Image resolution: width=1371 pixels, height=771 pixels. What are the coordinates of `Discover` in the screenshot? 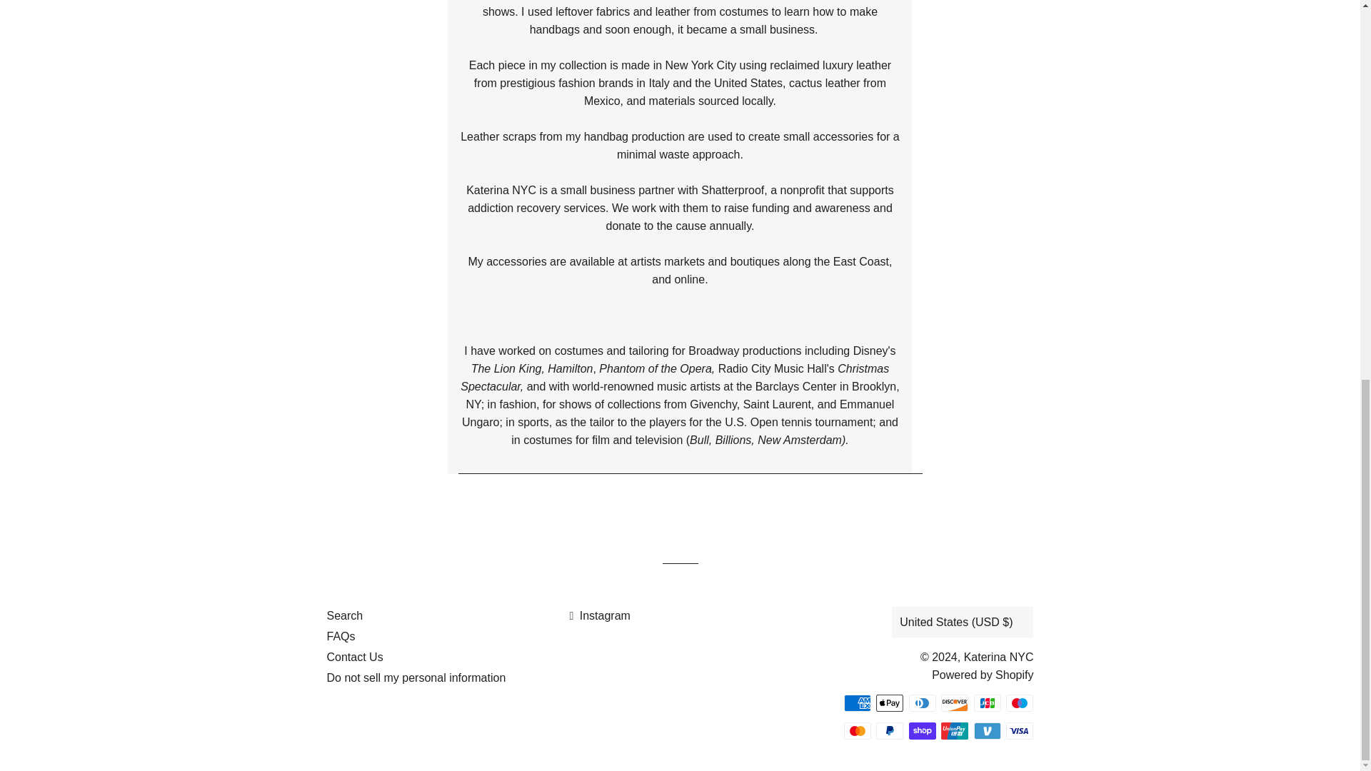 It's located at (954, 702).